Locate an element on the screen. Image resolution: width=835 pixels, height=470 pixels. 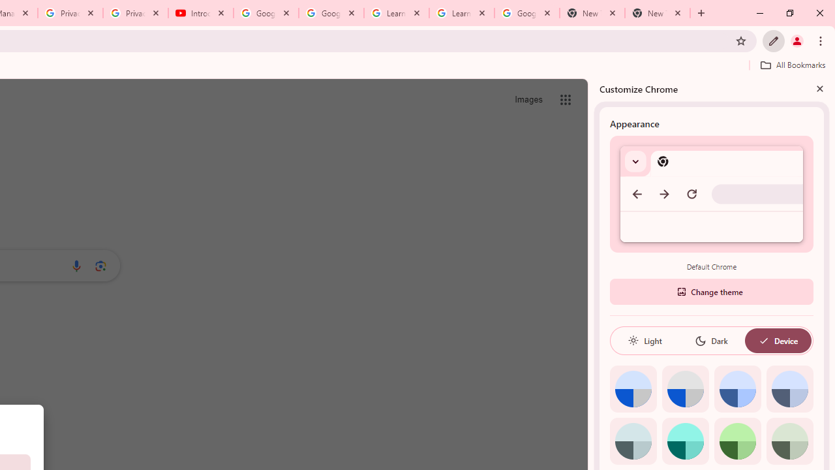
Dark is located at coordinates (711, 341).